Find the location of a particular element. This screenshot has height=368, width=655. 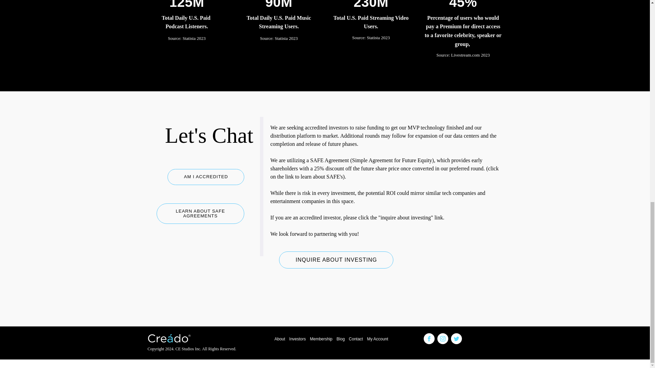

Investors is located at coordinates (295, 339).